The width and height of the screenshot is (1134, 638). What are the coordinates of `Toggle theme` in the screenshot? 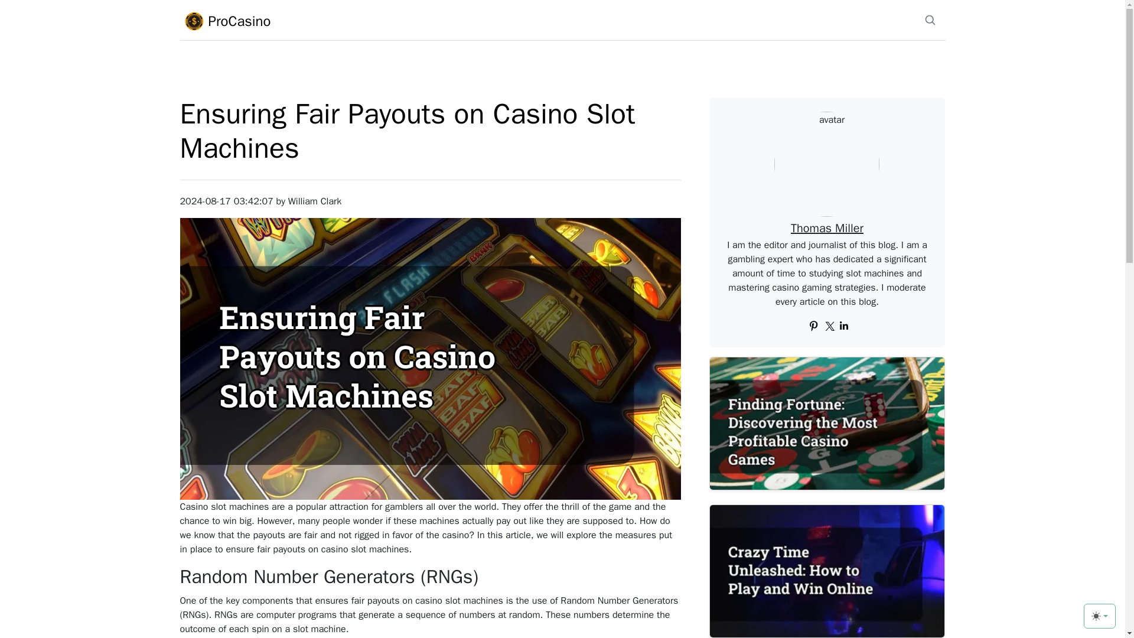 It's located at (1100, 616).